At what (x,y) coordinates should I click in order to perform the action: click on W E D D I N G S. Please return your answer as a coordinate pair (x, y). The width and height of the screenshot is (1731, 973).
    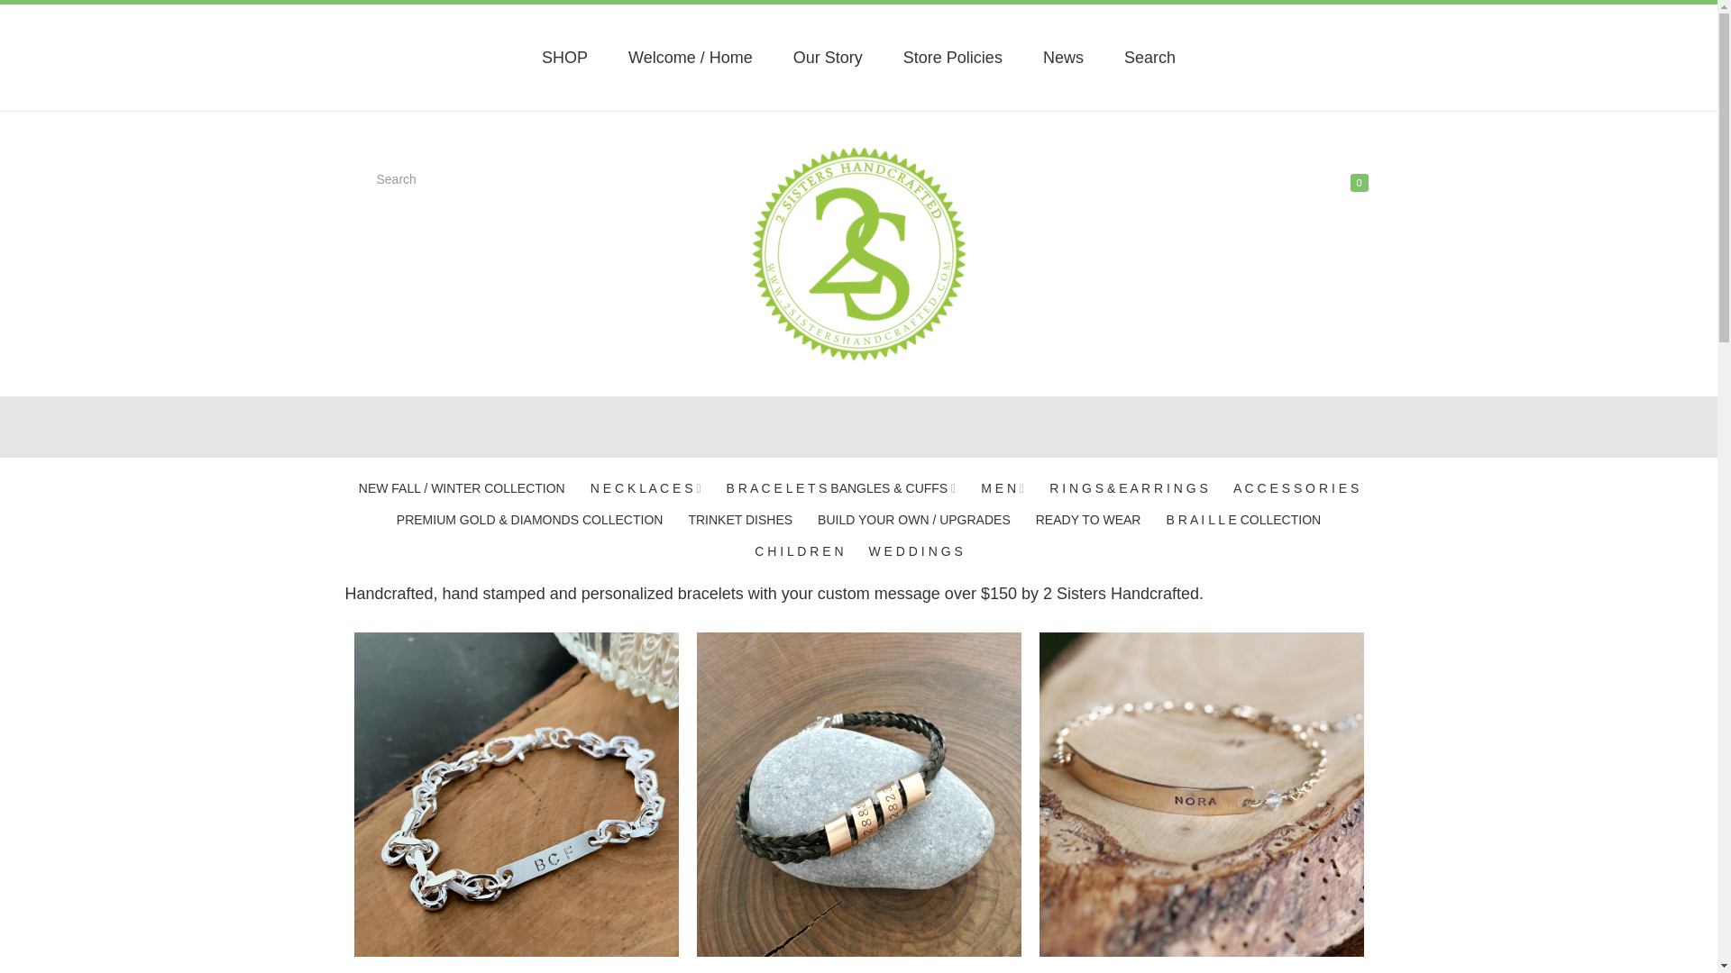
    Looking at the image, I should click on (916, 551).